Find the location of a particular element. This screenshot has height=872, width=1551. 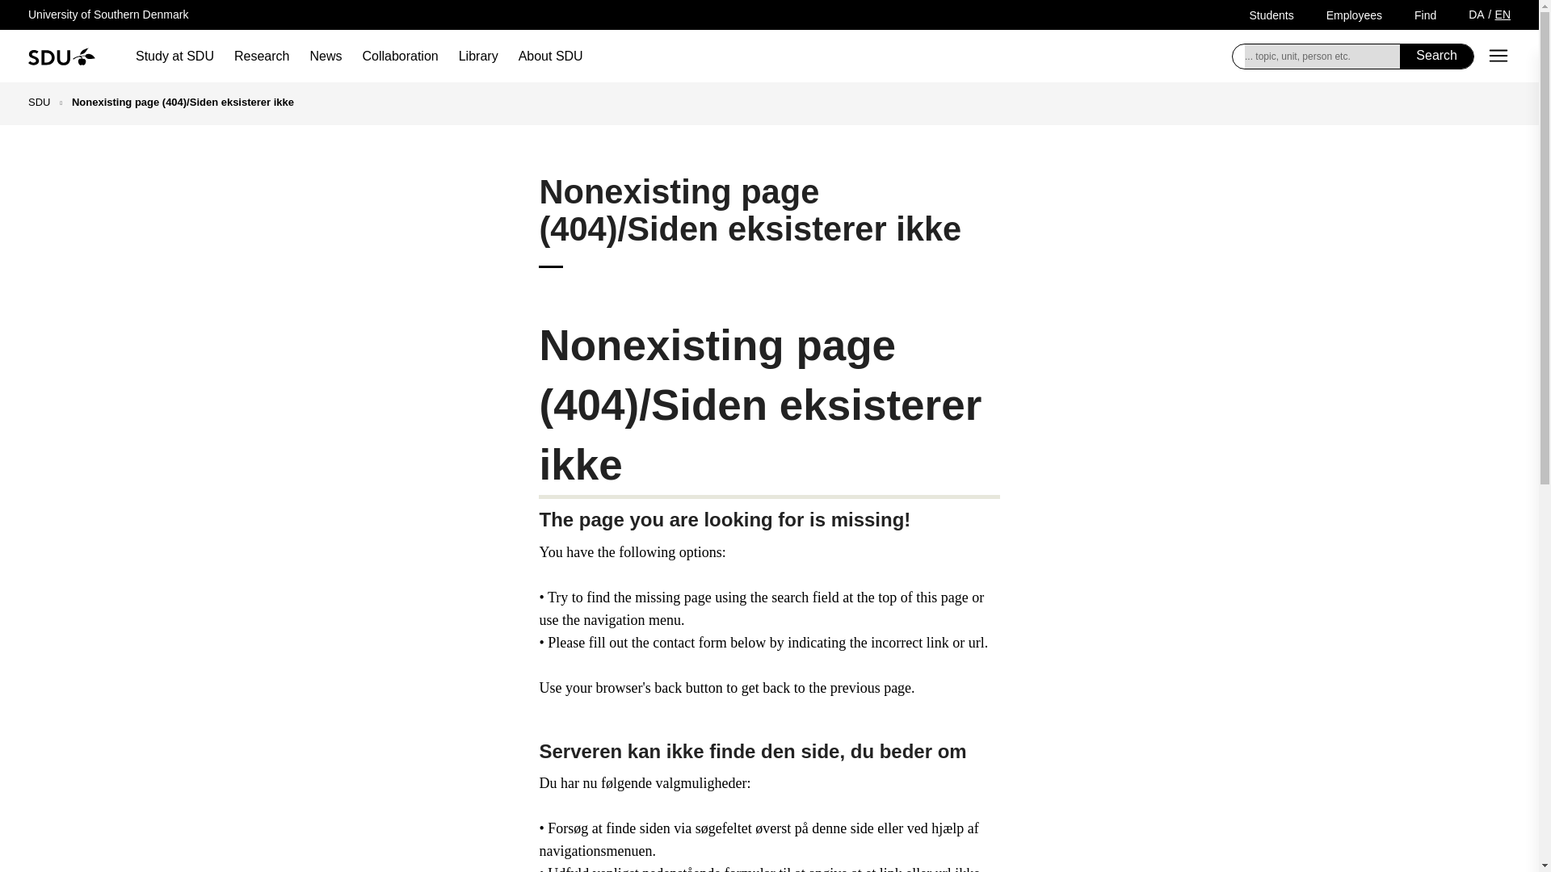

EN is located at coordinates (1503, 14).